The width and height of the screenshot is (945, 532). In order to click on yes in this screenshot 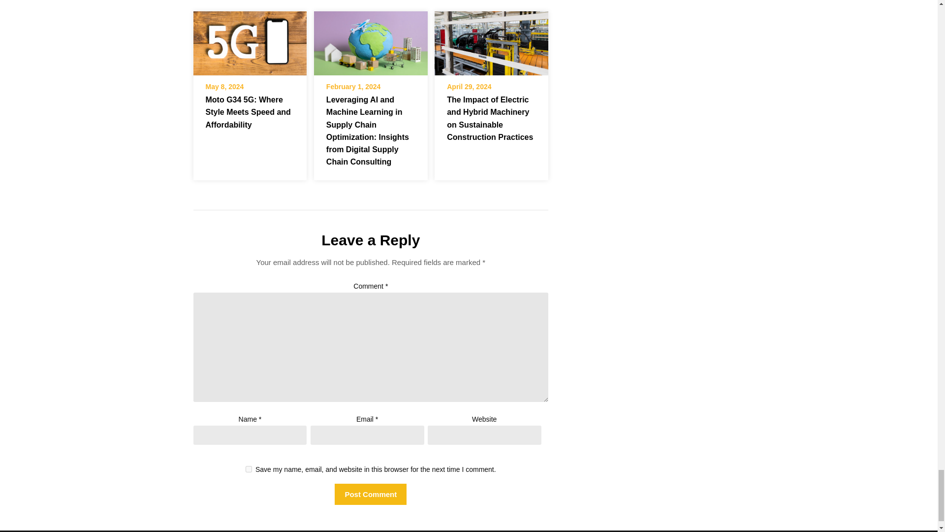, I will do `click(249, 469)`.